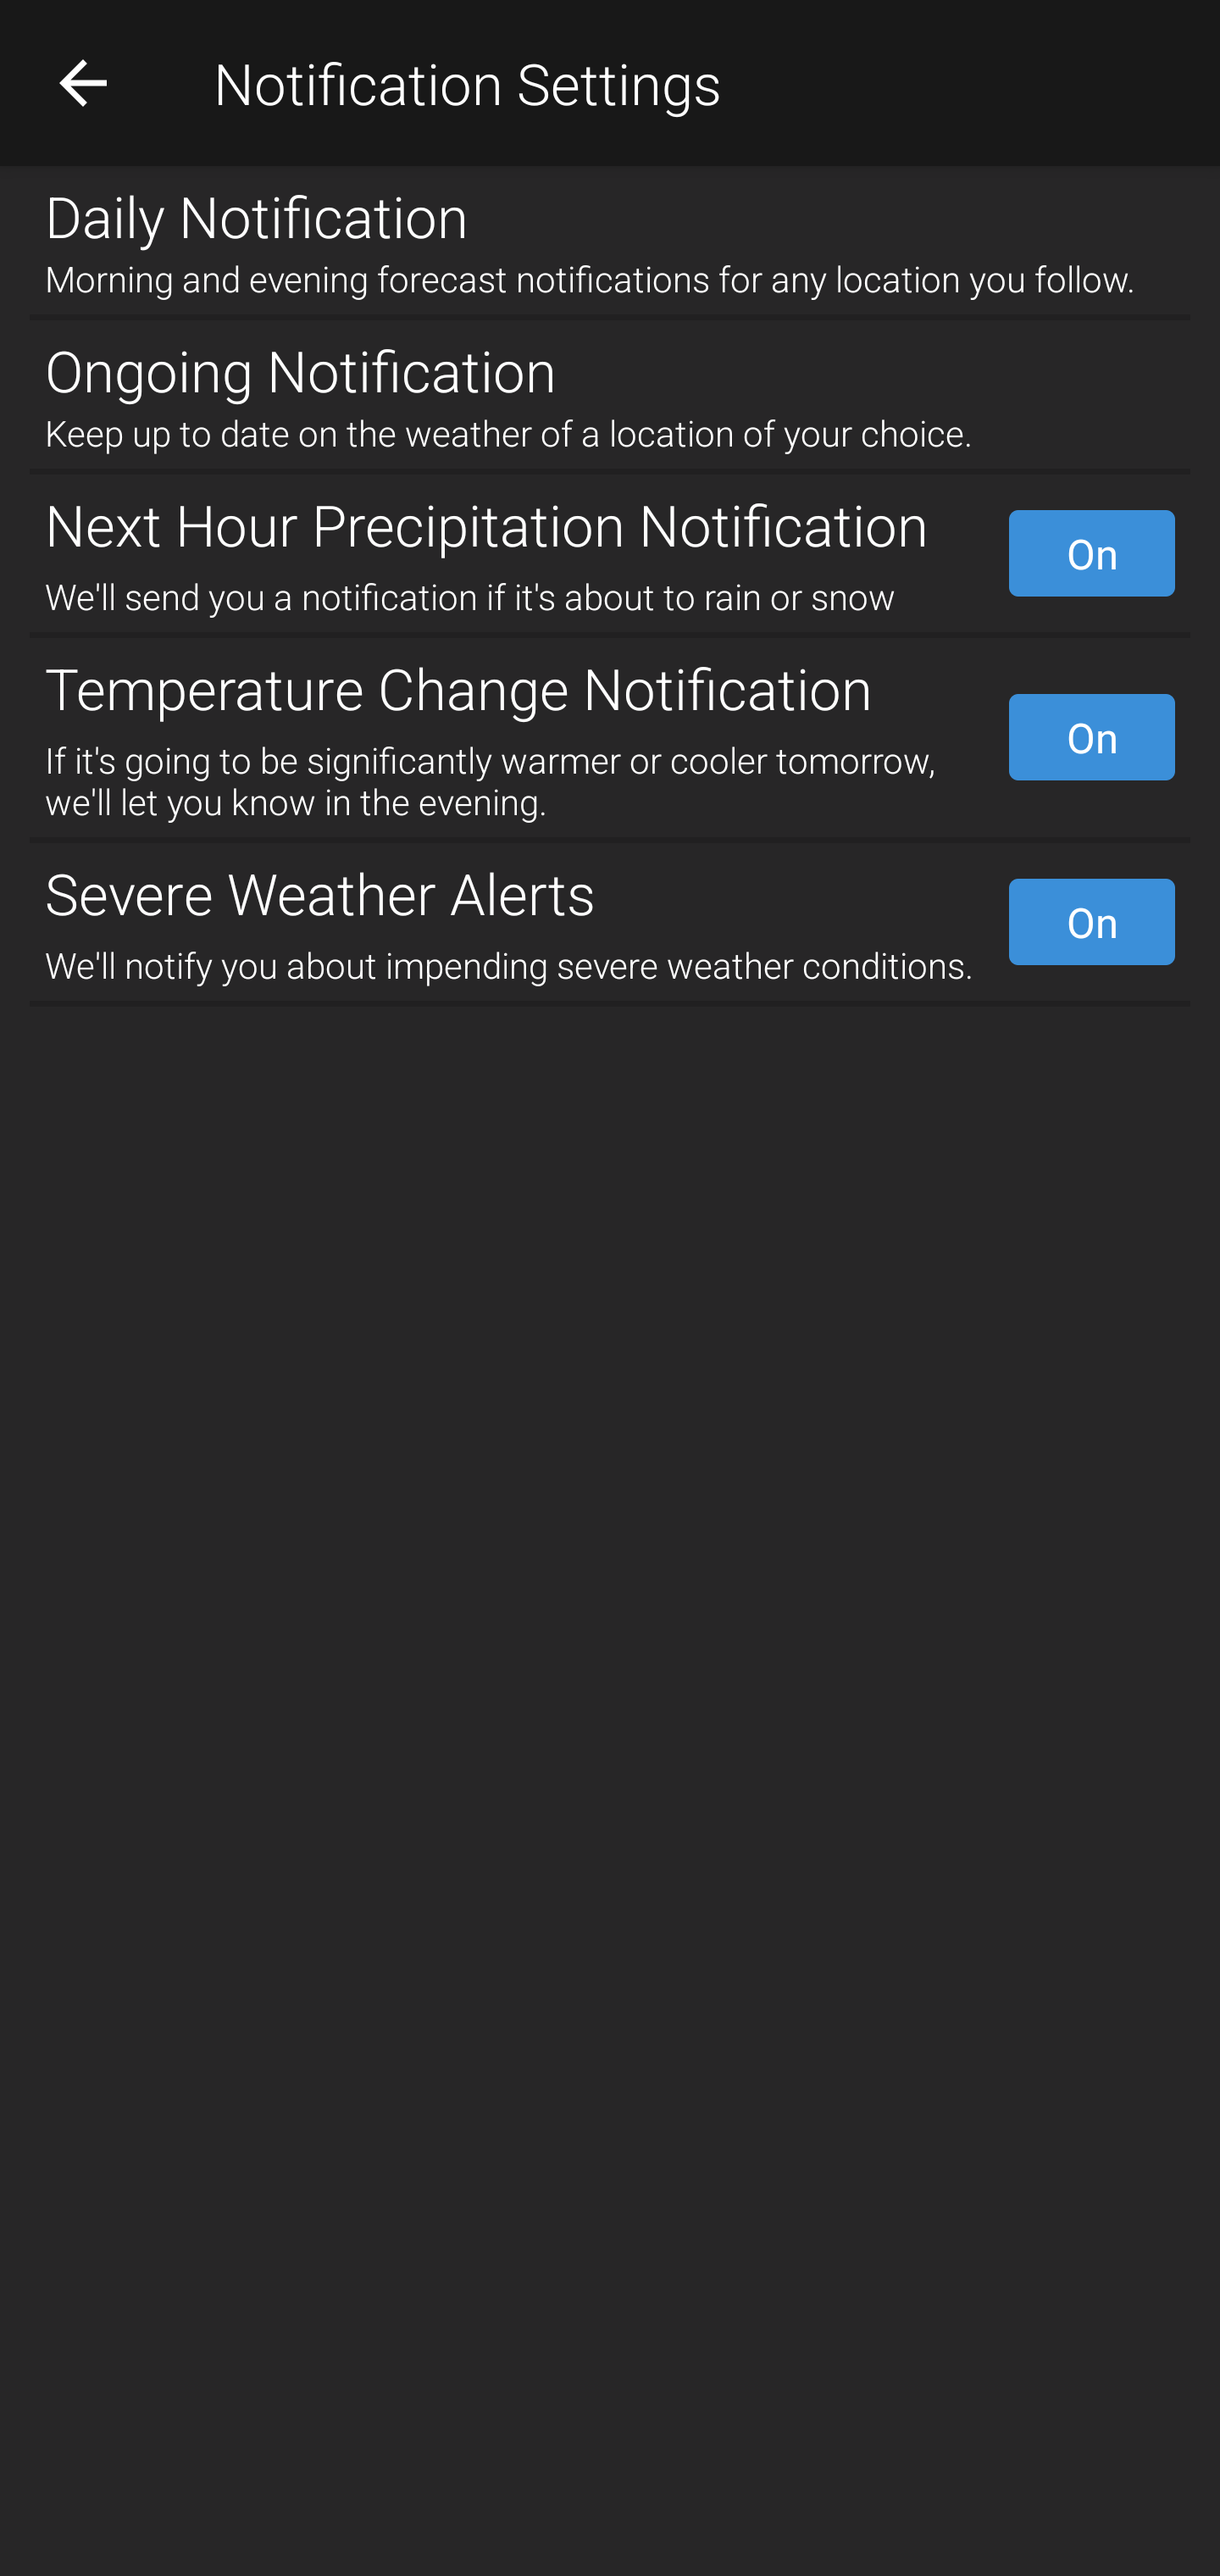  Describe the element at coordinates (610, 364) in the screenshot. I see `Ongoing Notification` at that location.